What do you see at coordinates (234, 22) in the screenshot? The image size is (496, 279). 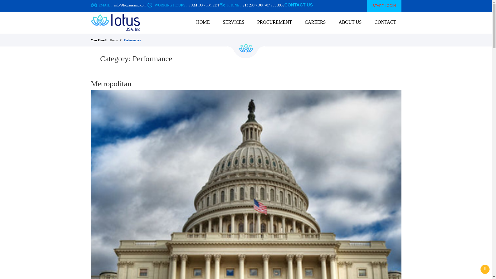 I see `SERVICES` at bounding box center [234, 22].